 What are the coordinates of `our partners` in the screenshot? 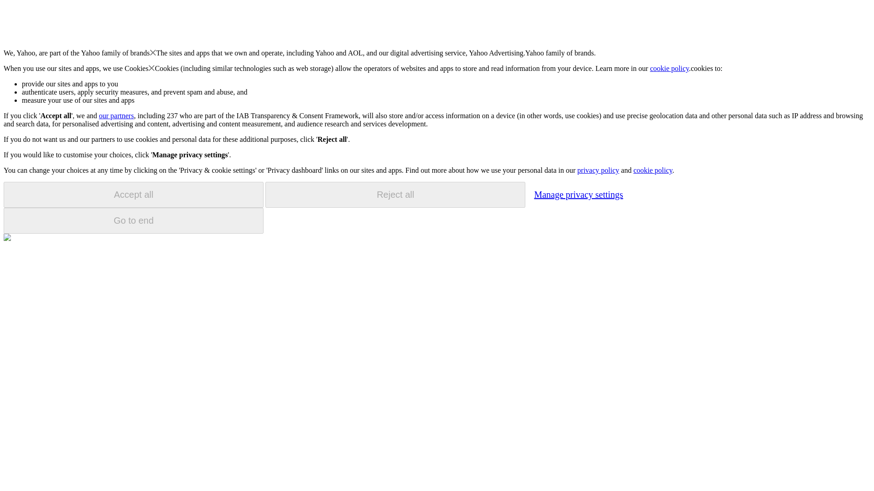 It's located at (116, 115).